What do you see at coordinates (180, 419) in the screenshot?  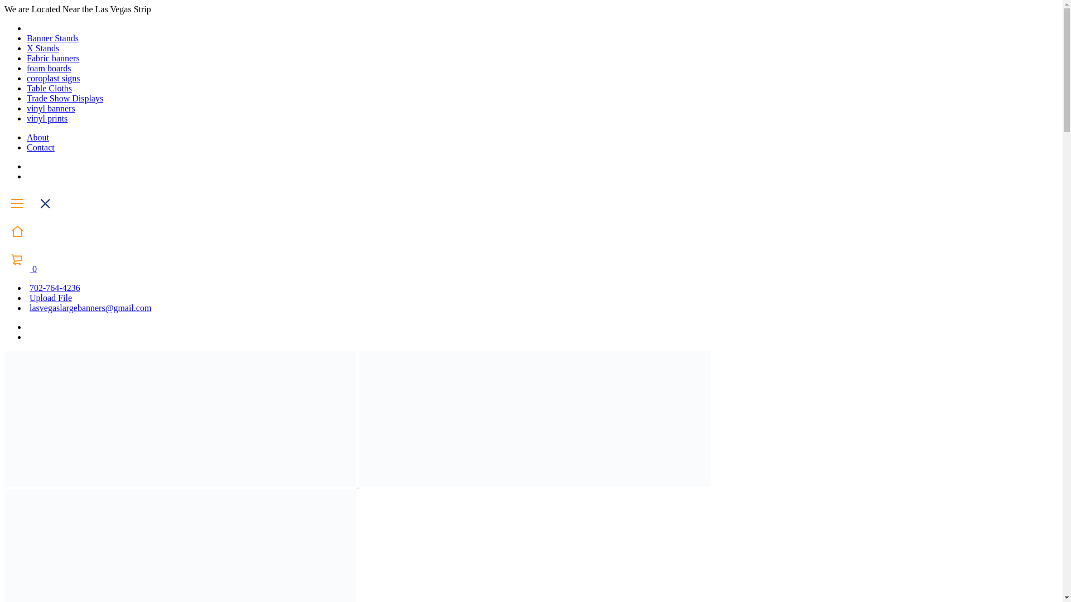 I see `Las Vegas Large Banners` at bounding box center [180, 419].